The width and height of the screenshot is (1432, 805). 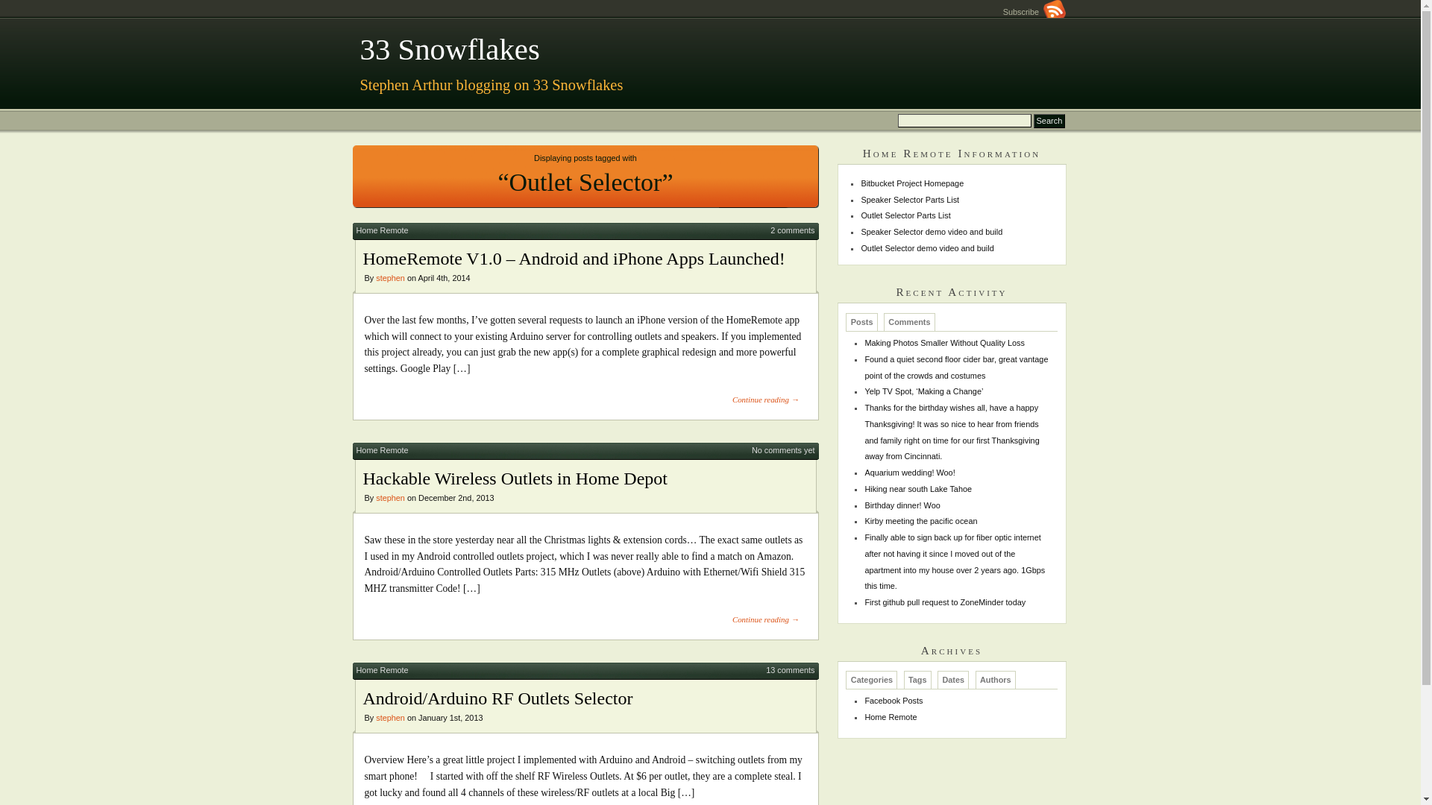 I want to click on stephen, so click(x=391, y=718).